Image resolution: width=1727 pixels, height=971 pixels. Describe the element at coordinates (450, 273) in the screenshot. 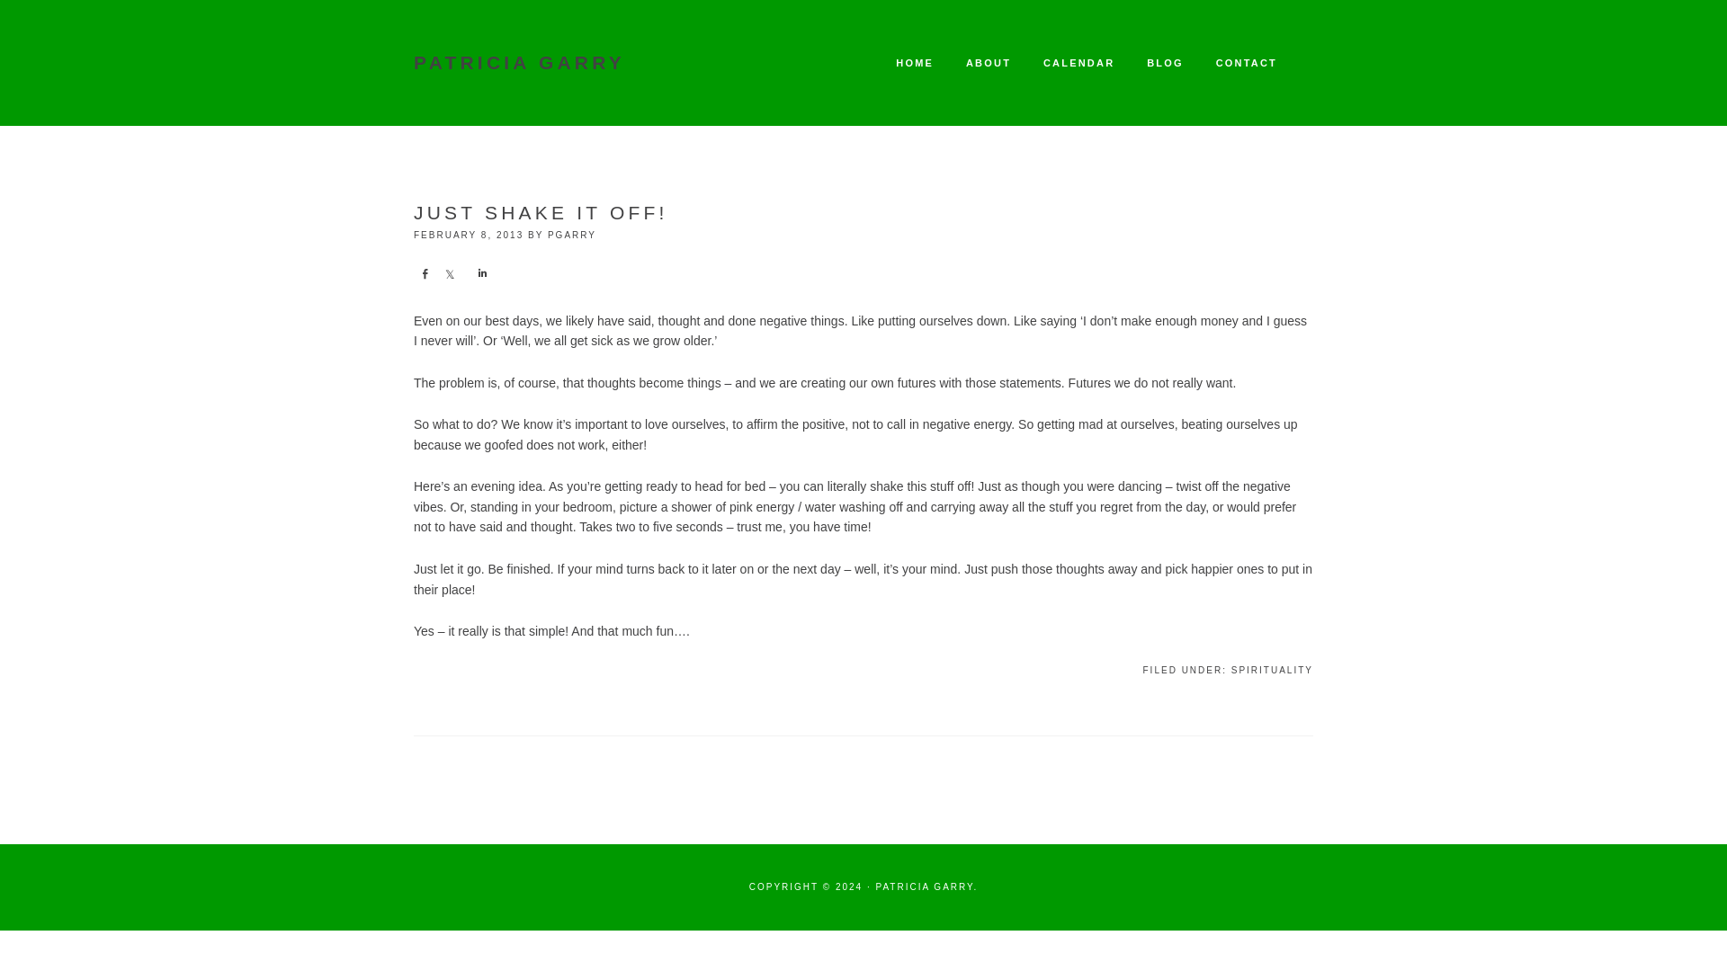

I see `Share` at that location.